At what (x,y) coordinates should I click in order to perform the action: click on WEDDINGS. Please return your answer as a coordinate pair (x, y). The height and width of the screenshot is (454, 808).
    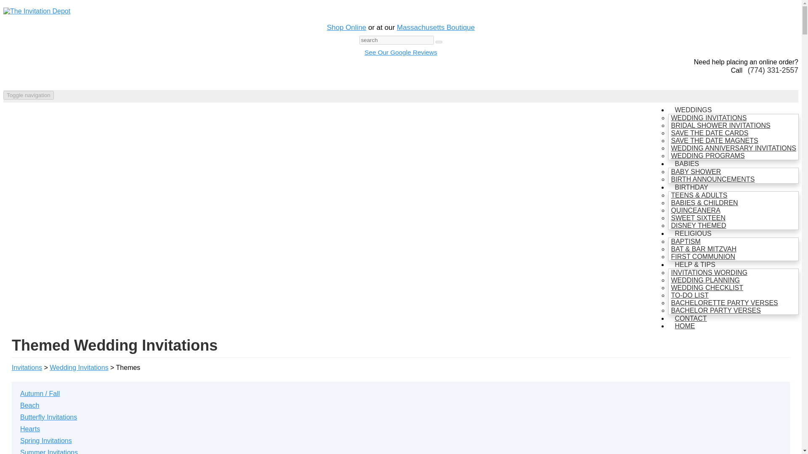
    Looking at the image, I should click on (693, 110).